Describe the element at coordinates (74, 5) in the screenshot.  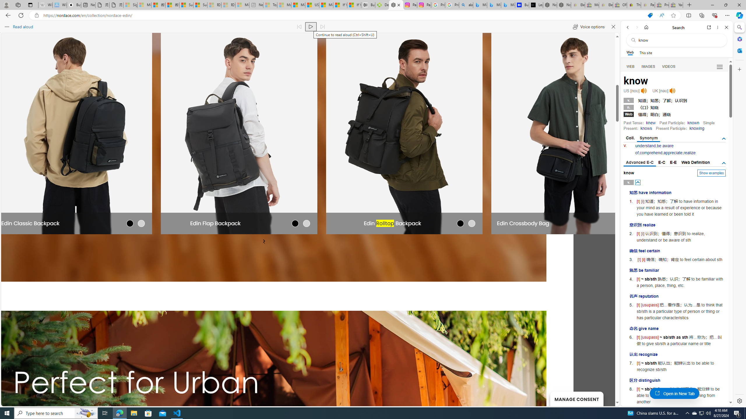
I see `Buy iPad - Apple` at that location.